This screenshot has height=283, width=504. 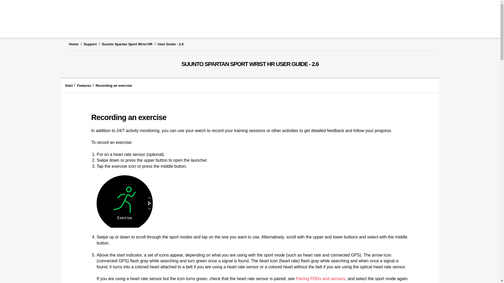 What do you see at coordinates (90, 44) in the screenshot?
I see `Support` at bounding box center [90, 44].